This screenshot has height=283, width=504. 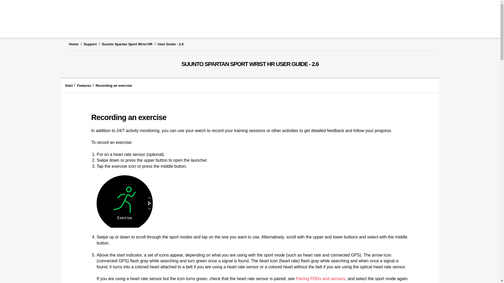 What do you see at coordinates (90, 44) in the screenshot?
I see `Support` at bounding box center [90, 44].